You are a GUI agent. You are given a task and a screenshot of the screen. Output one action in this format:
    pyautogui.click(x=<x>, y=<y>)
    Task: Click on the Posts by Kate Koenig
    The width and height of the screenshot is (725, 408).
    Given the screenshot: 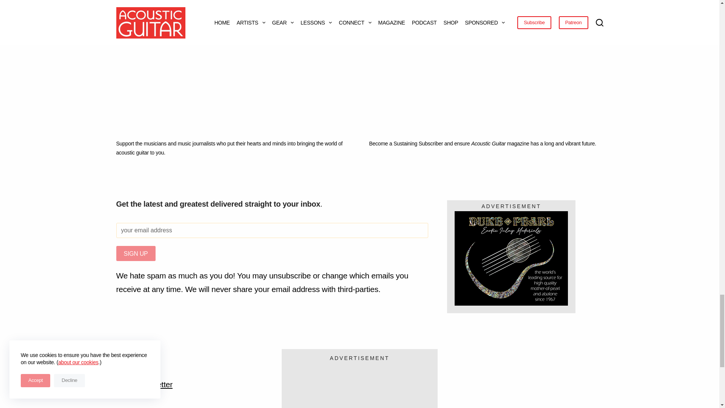 What is the action you would take?
    pyautogui.click(x=130, y=20)
    